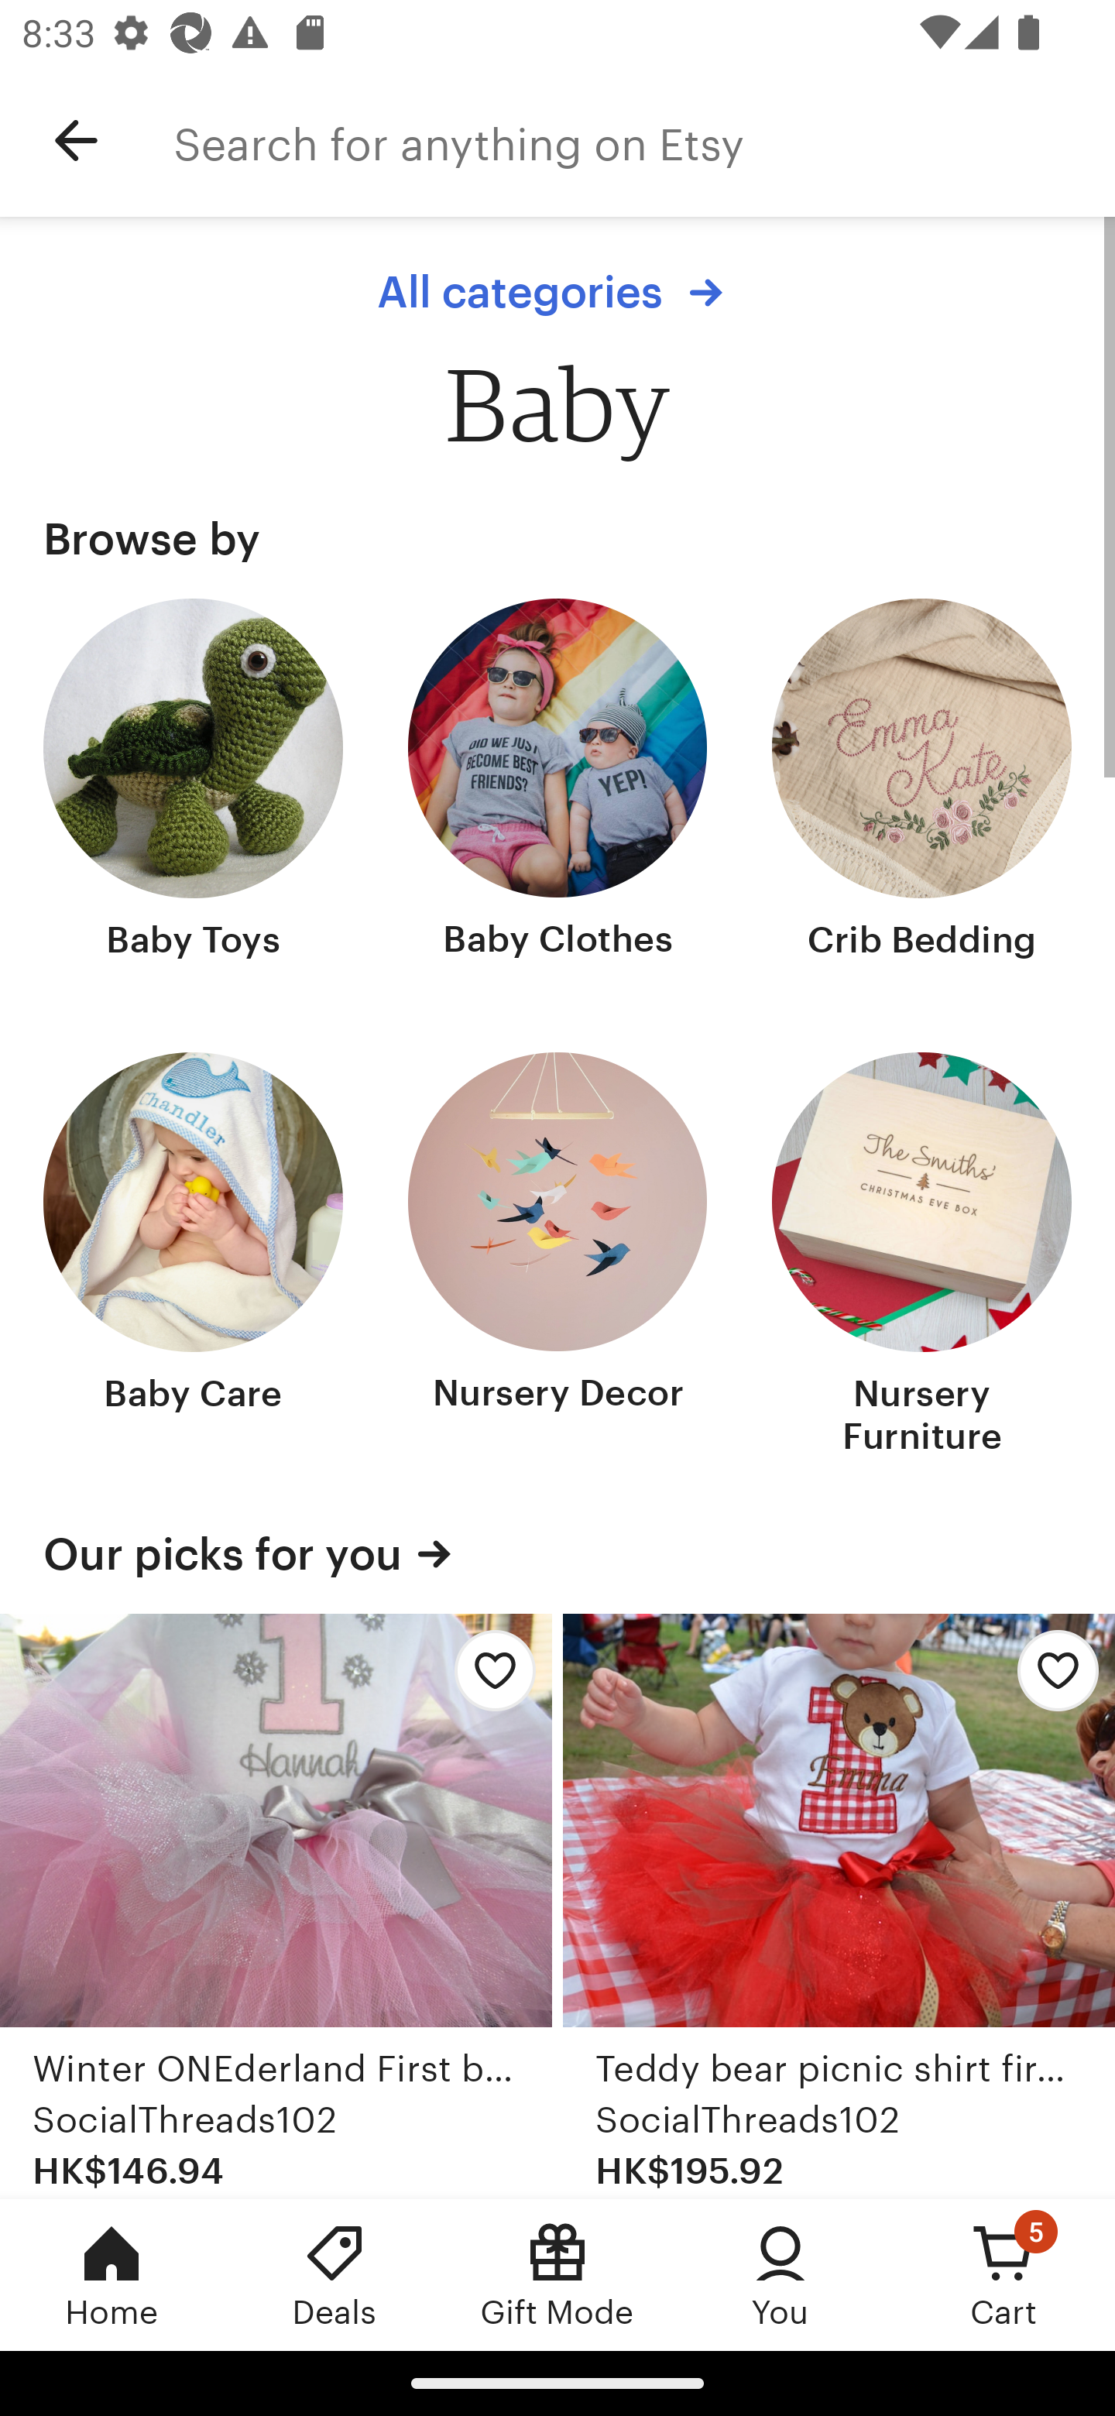 This screenshot has height=2416, width=1115. What do you see at coordinates (644, 141) in the screenshot?
I see `Search for anything on Etsy` at bounding box center [644, 141].